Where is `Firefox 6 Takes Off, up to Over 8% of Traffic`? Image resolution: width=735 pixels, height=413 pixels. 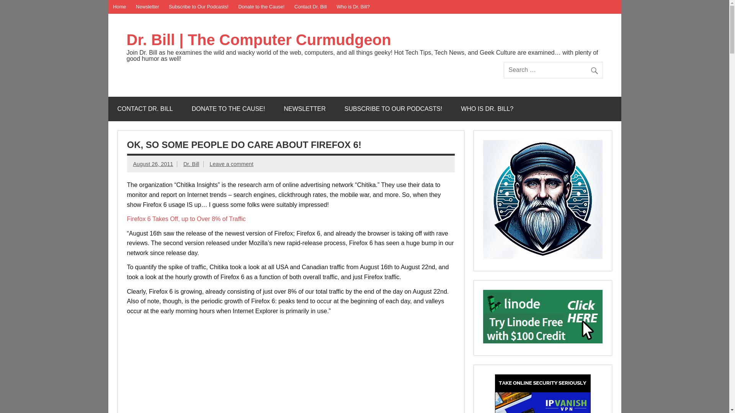 Firefox 6 Takes Off, up to Over 8% of Traffic is located at coordinates (186, 219).